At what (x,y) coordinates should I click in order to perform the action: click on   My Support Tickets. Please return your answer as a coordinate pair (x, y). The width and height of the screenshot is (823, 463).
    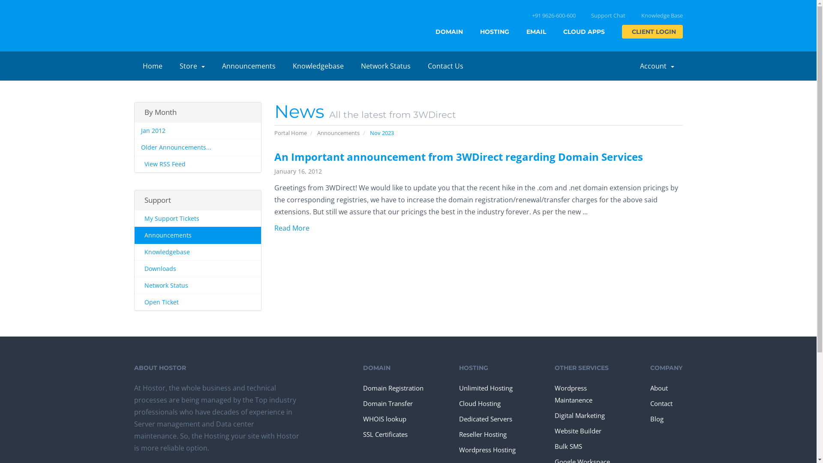
    Looking at the image, I should click on (198, 219).